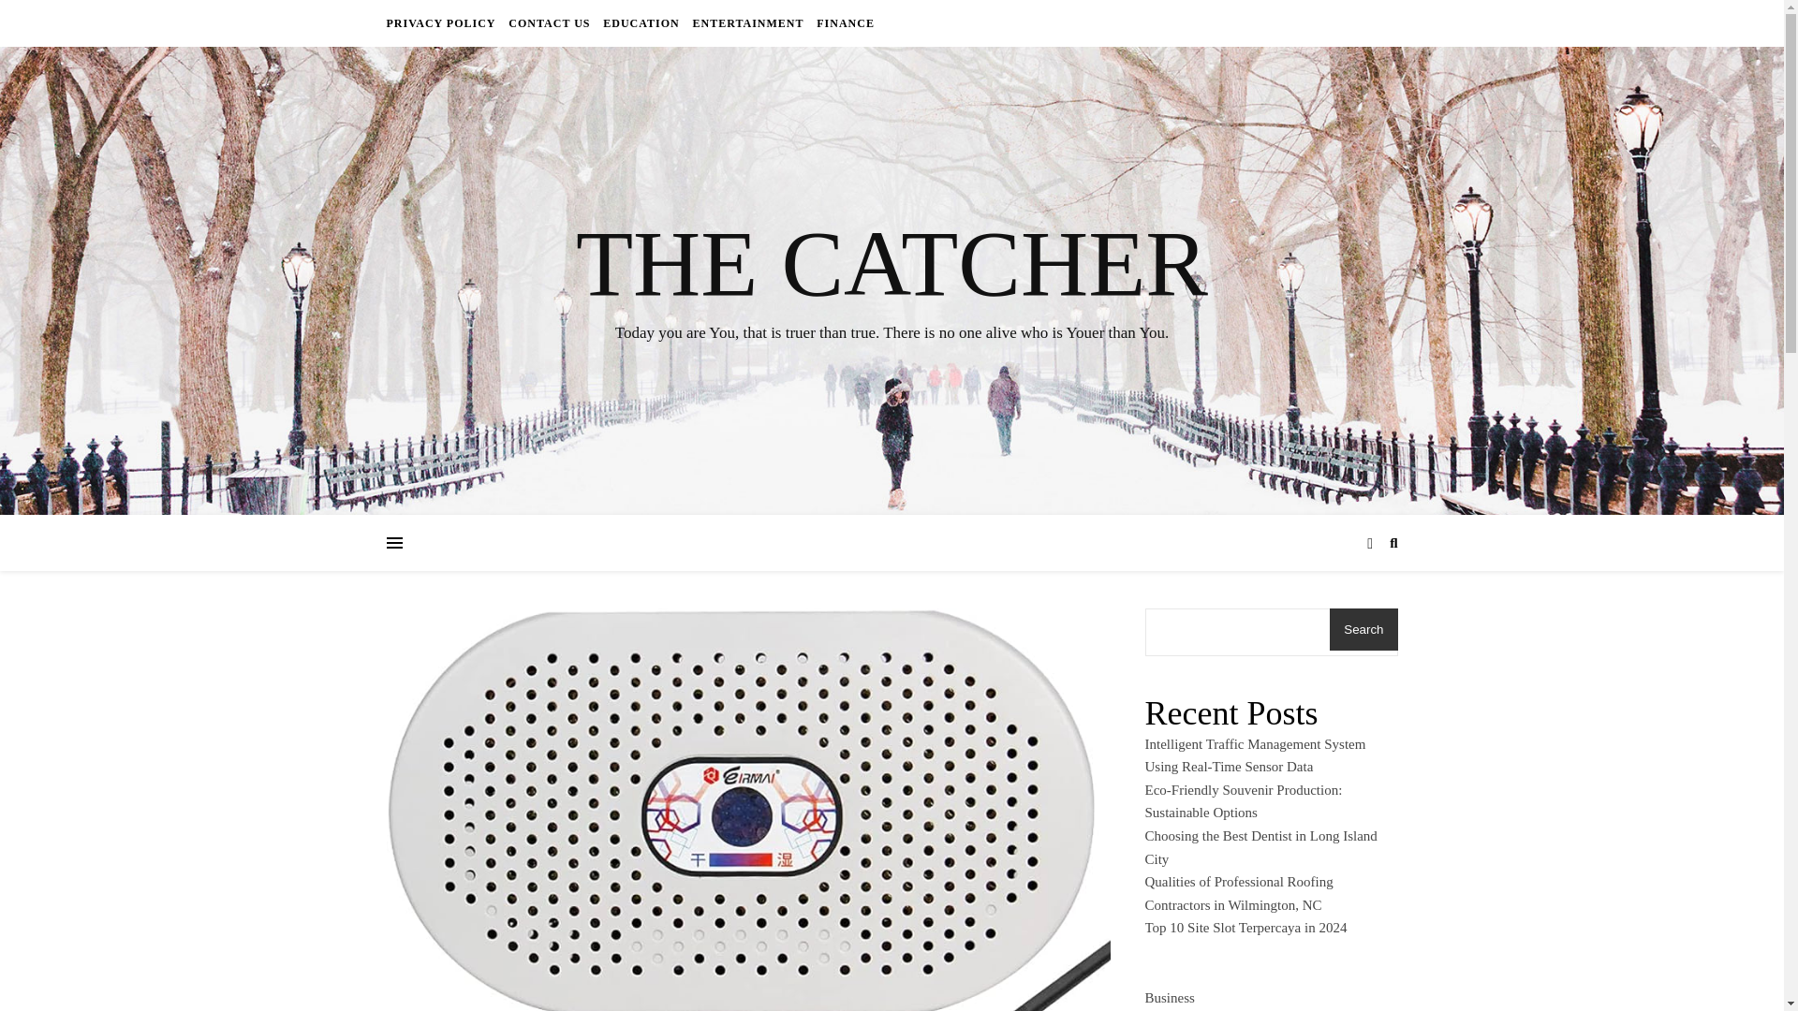 Image resolution: width=1798 pixels, height=1011 pixels. I want to click on FINANCE, so click(843, 22).